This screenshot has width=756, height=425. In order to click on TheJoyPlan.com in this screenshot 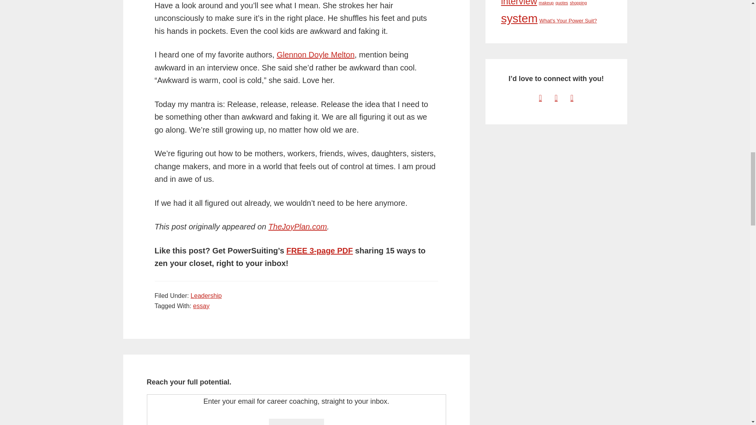, I will do `click(298, 227)`.